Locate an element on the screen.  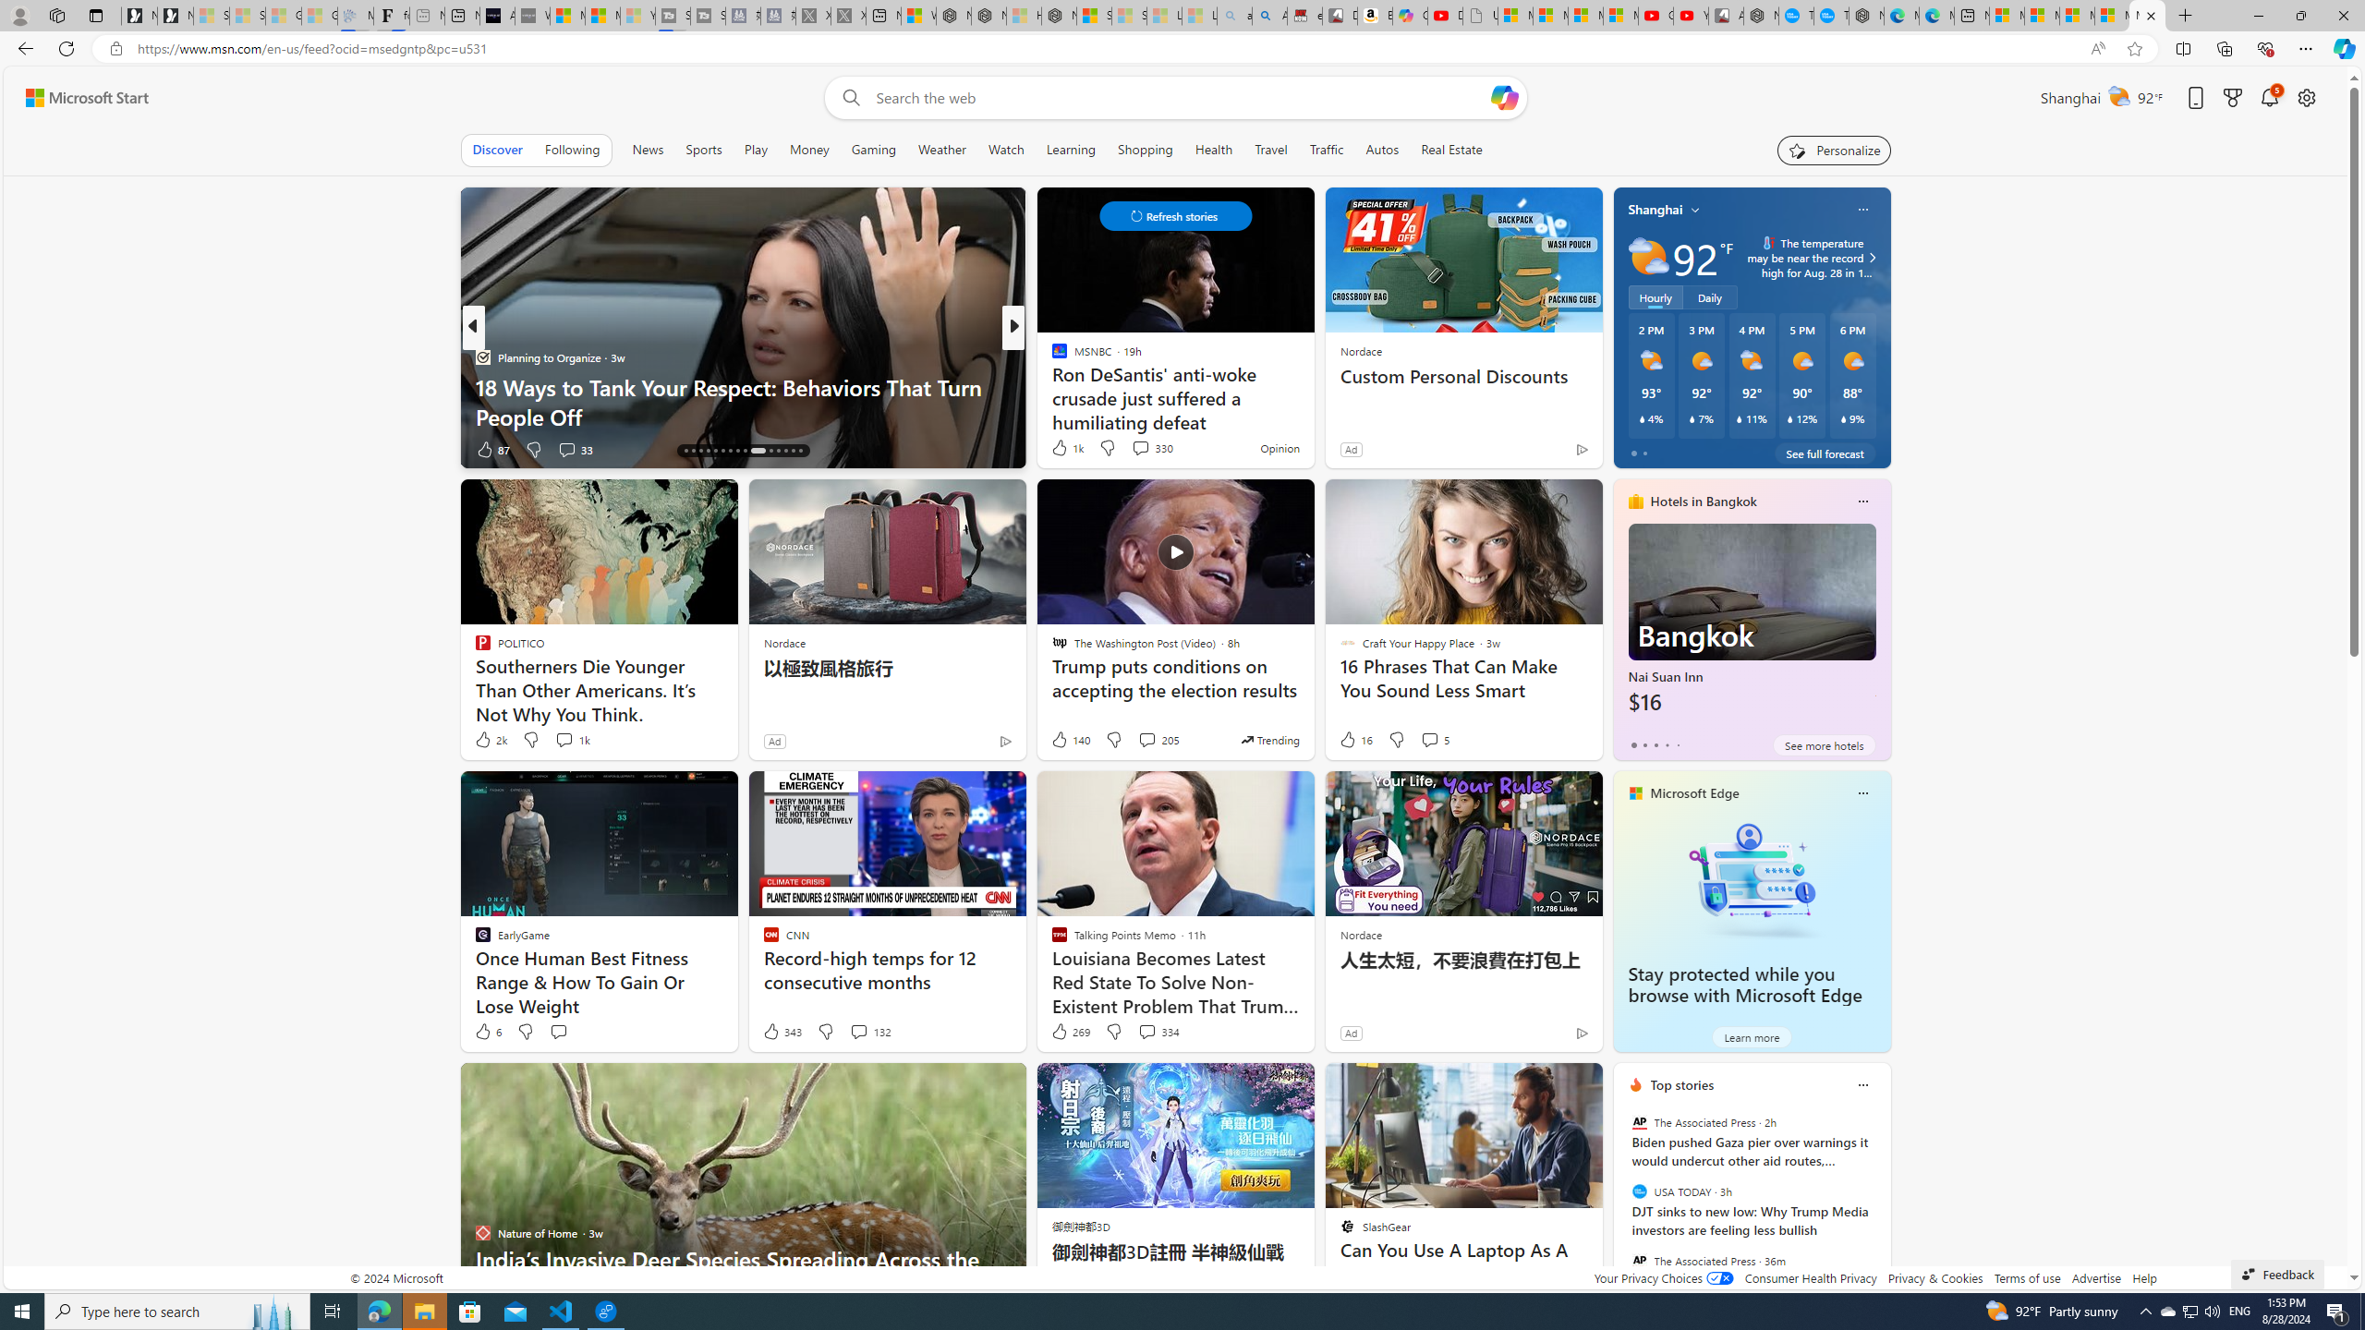
Class: weather-arrow-glyph is located at coordinates (1872, 258).